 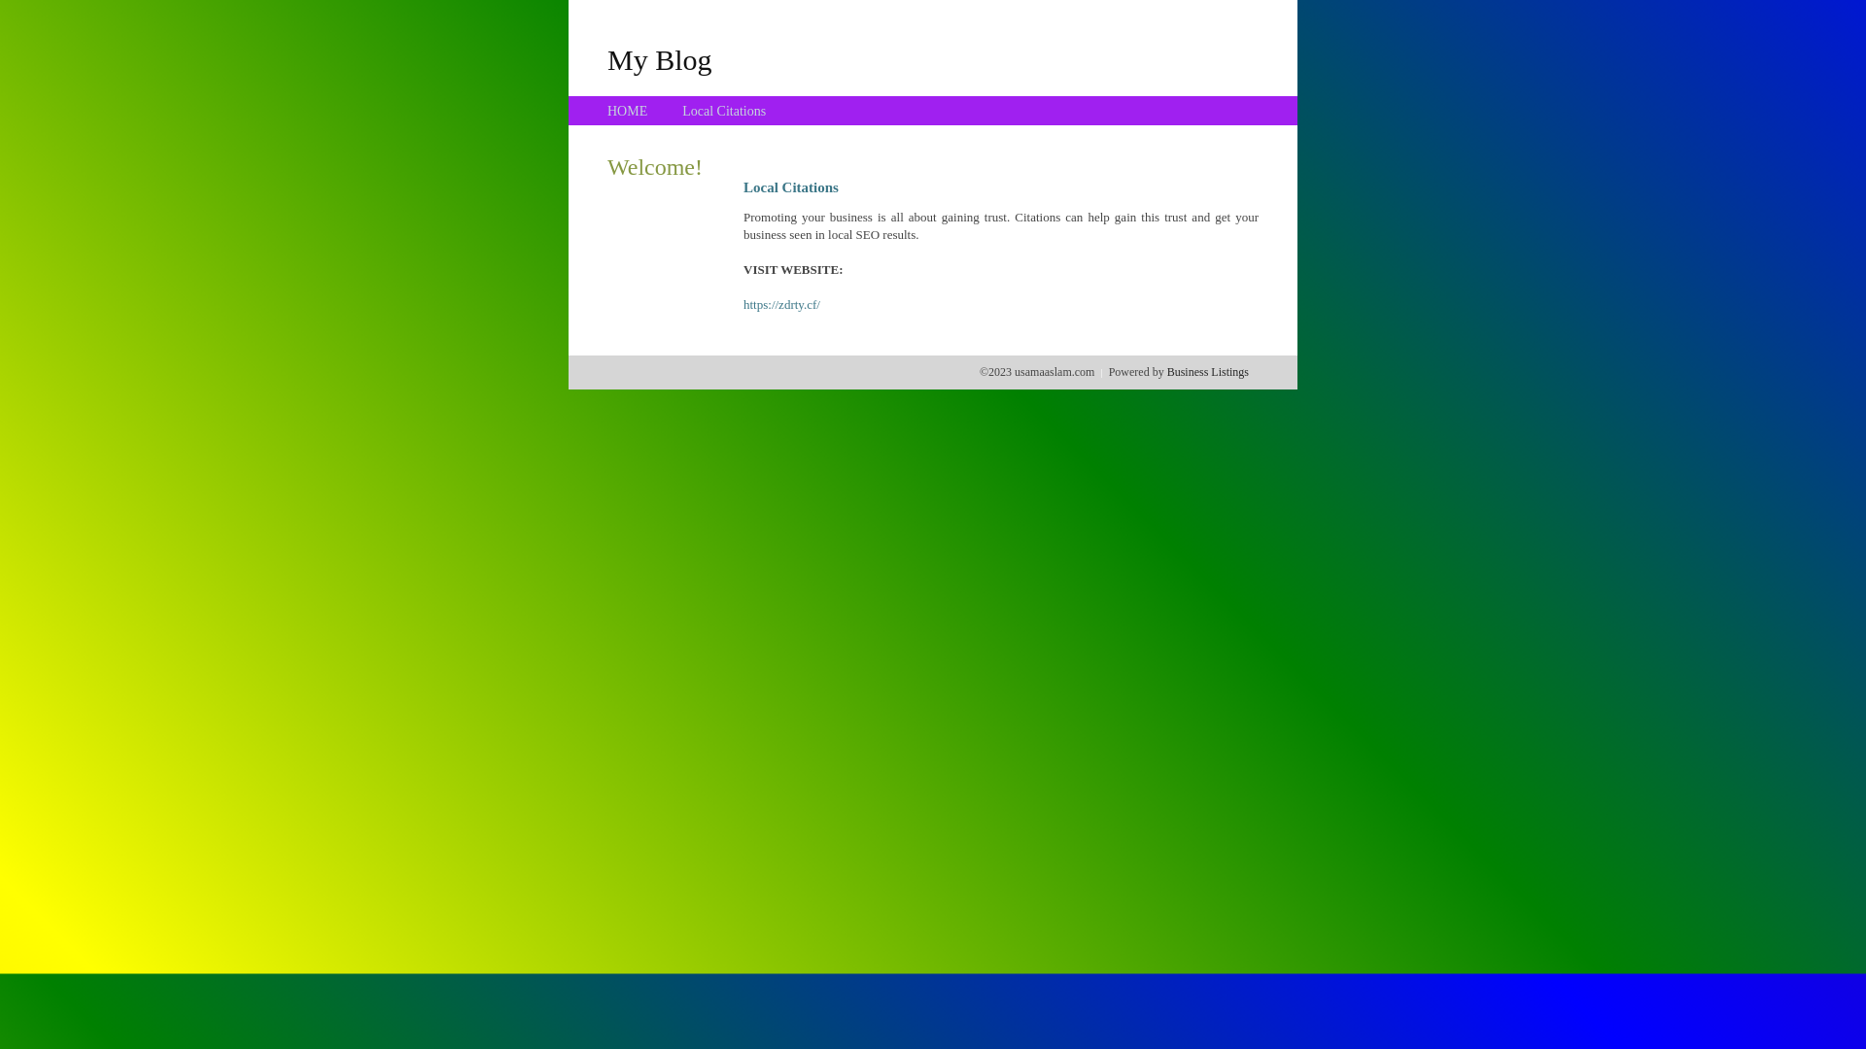 What do you see at coordinates (628, 111) in the screenshot?
I see `HOME` at bounding box center [628, 111].